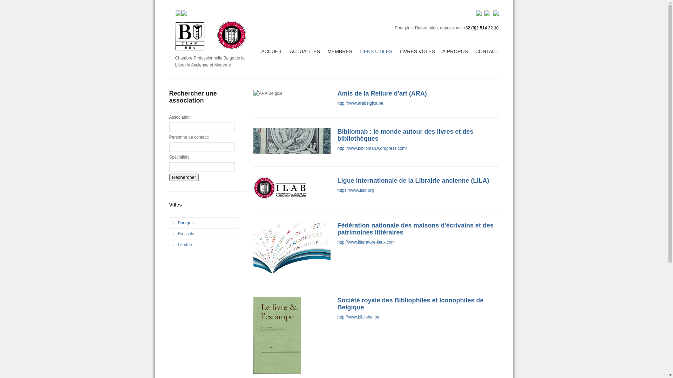 The width and height of the screenshot is (673, 378). What do you see at coordinates (178, 13) in the screenshot?
I see `Facebook` at bounding box center [178, 13].